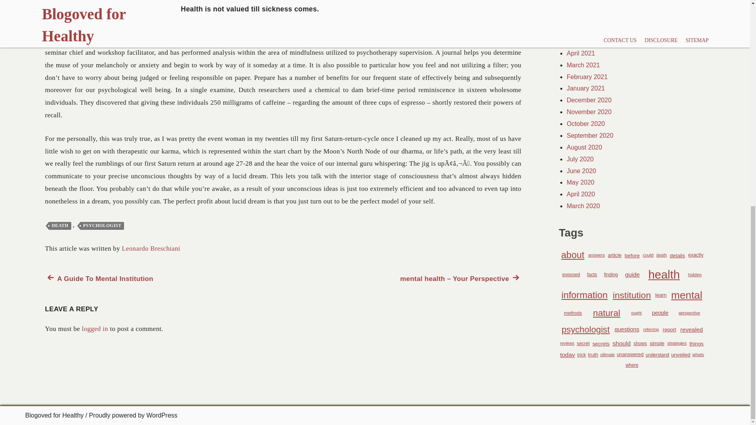 The height and width of the screenshot is (425, 756). I want to click on March 2021, so click(583, 65).